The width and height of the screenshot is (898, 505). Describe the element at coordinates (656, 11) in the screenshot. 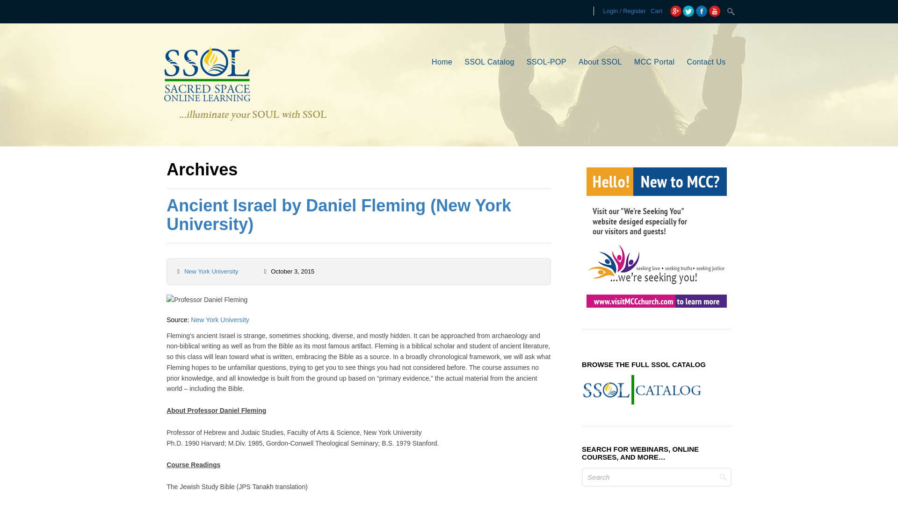

I see `Cart` at that location.